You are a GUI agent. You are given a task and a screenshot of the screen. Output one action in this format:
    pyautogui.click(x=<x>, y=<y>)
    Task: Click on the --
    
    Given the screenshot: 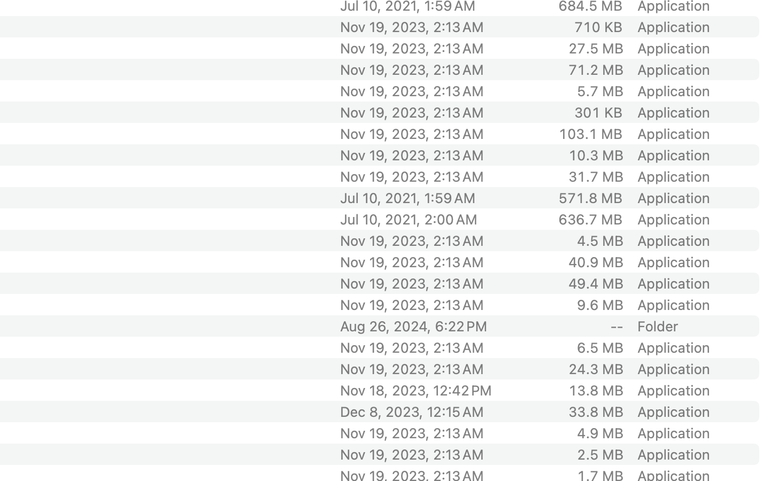 What is the action you would take?
    pyautogui.click(x=617, y=326)
    